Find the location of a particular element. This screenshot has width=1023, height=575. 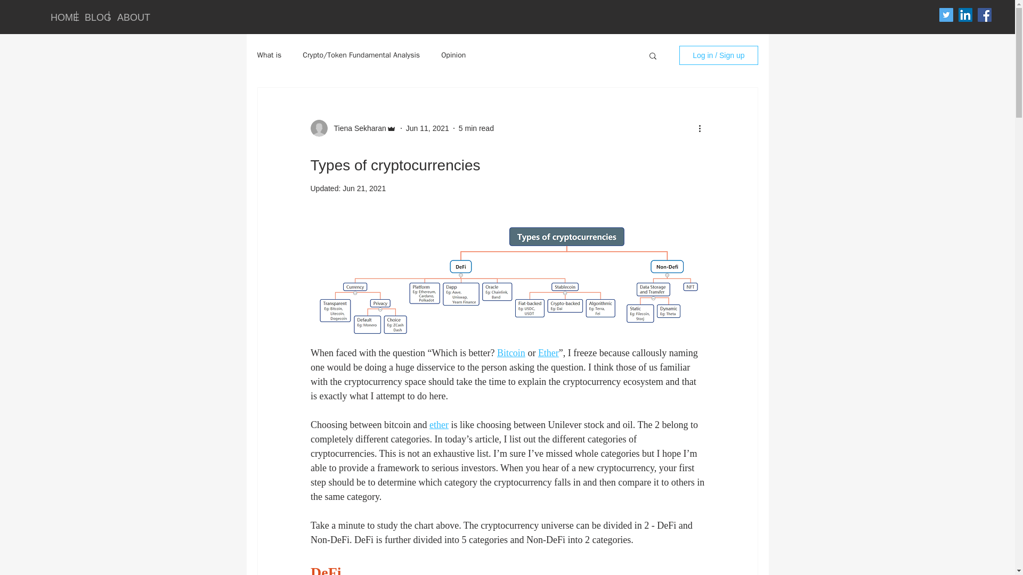

Bitcoin is located at coordinates (510, 352).